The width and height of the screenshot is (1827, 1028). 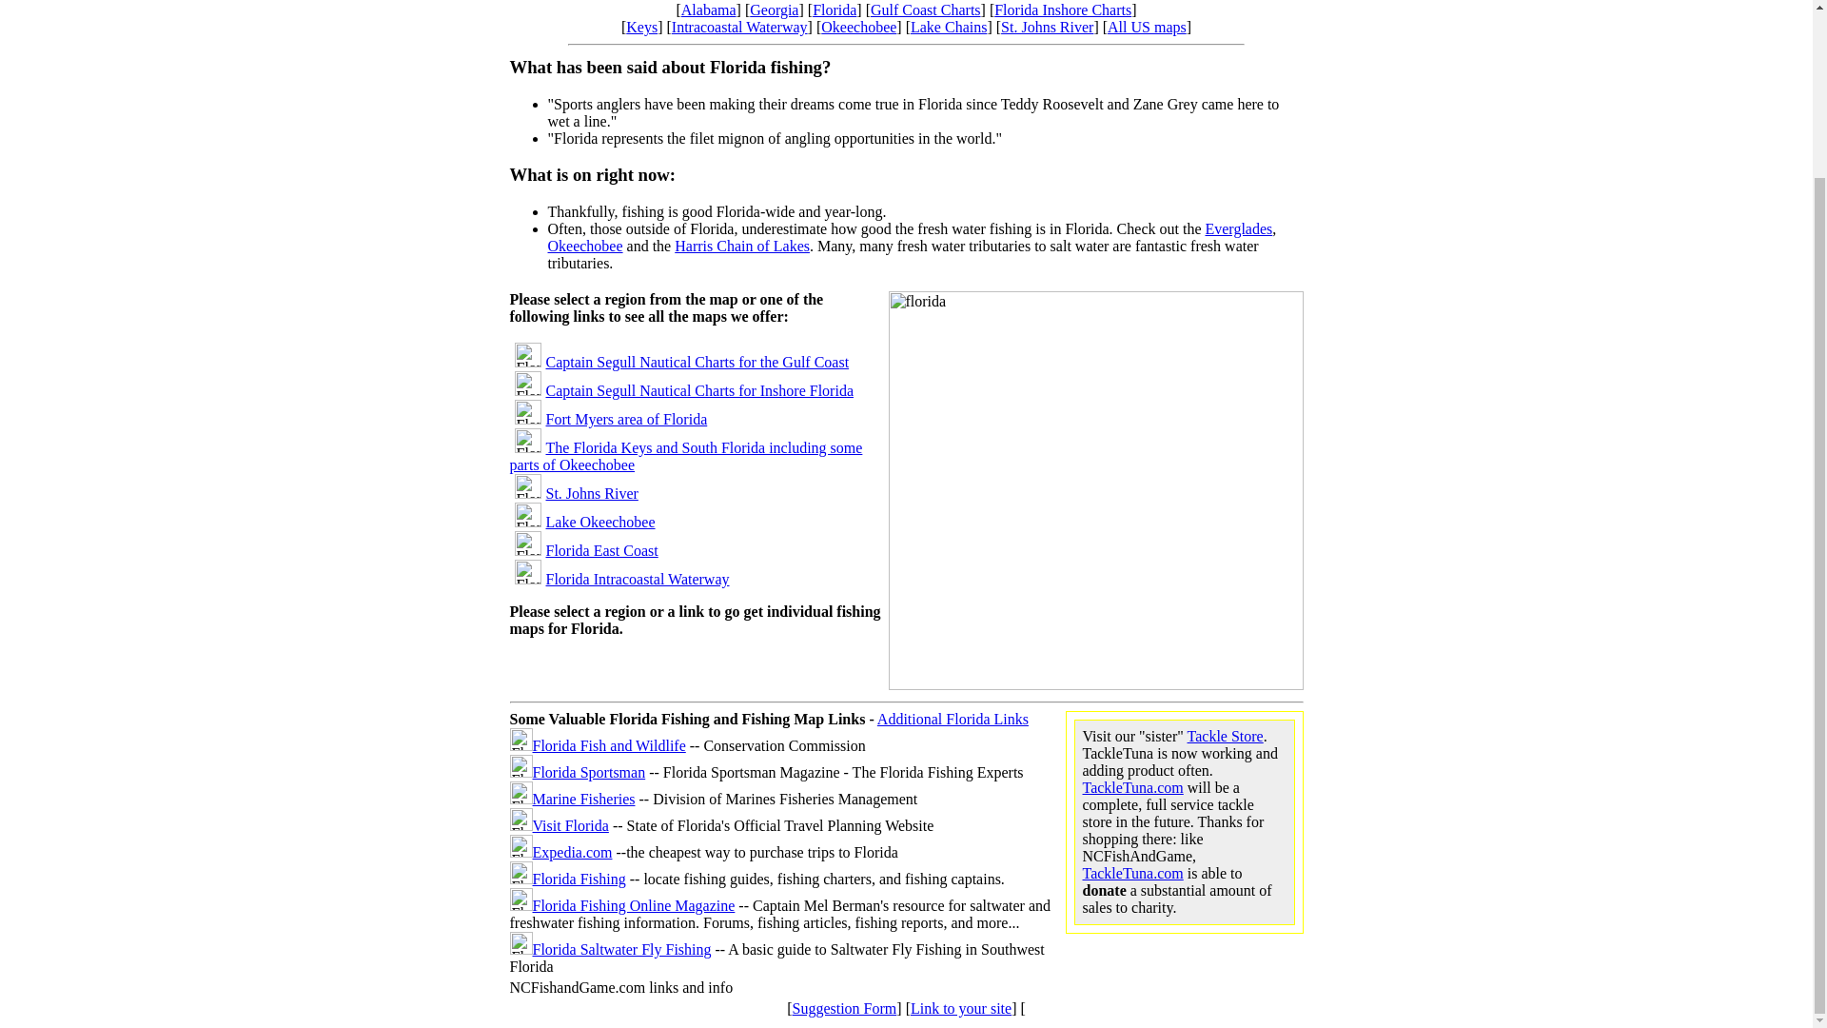 I want to click on Intracoastal Waterway, so click(x=739, y=27).